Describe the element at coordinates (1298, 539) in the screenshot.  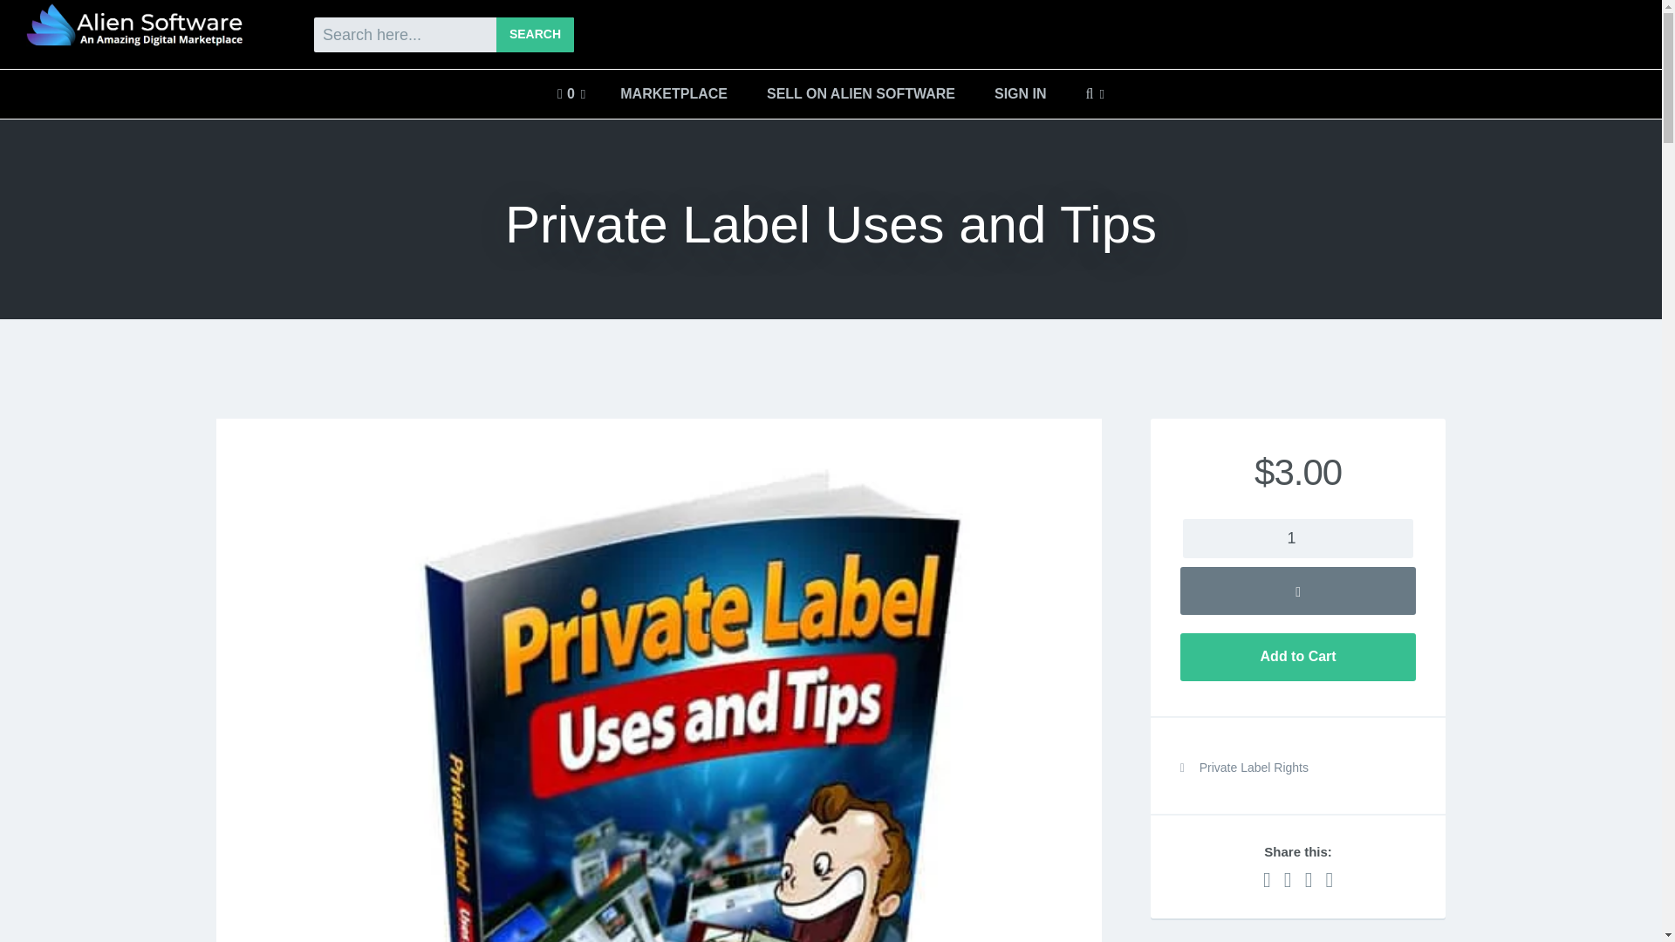
I see `1` at that location.